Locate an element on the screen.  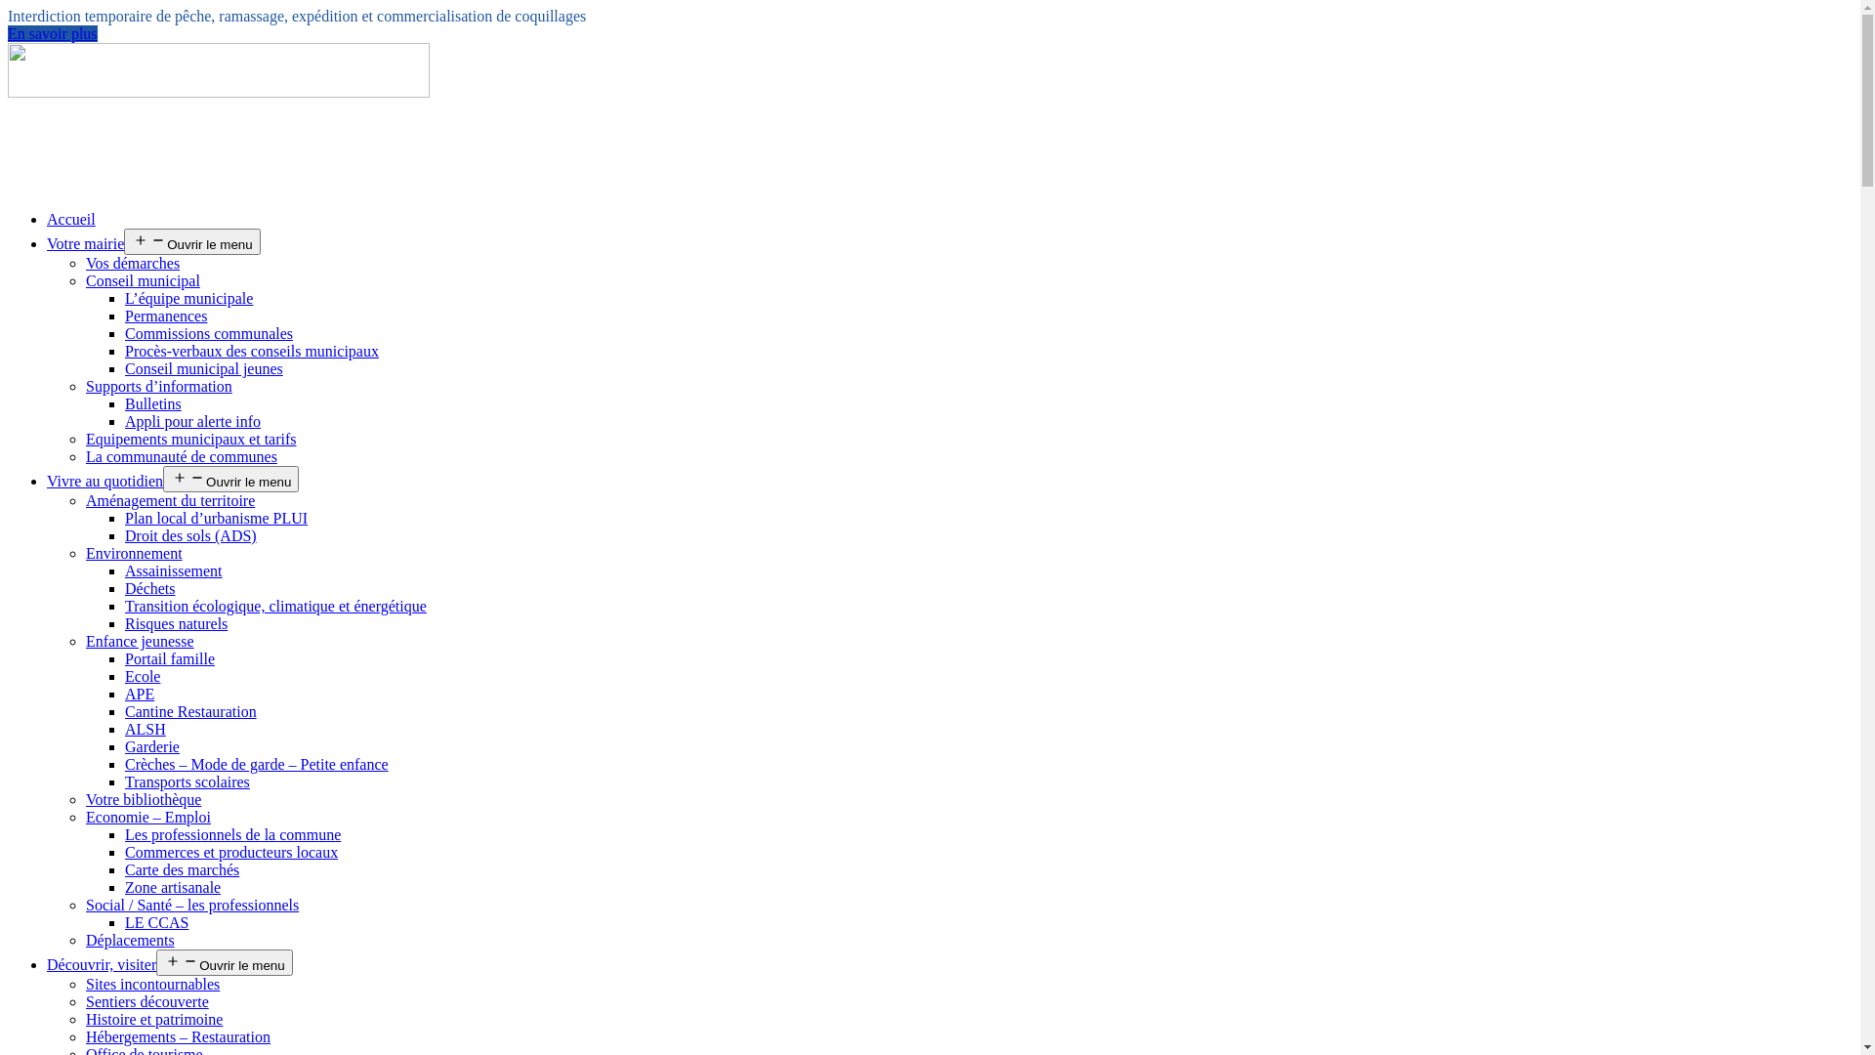
Commissions communales is located at coordinates (209, 334).